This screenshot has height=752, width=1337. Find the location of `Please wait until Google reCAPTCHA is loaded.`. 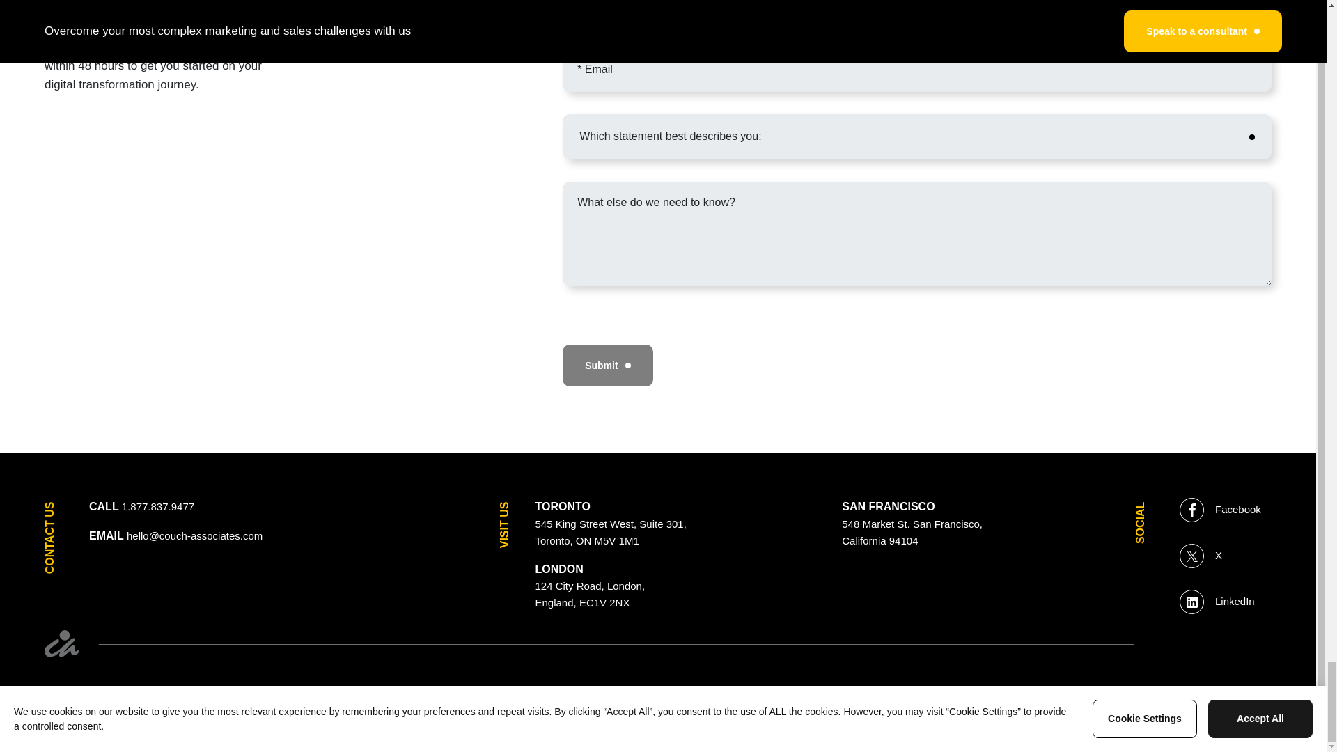

Please wait until Google reCAPTCHA is loaded. is located at coordinates (912, 532).